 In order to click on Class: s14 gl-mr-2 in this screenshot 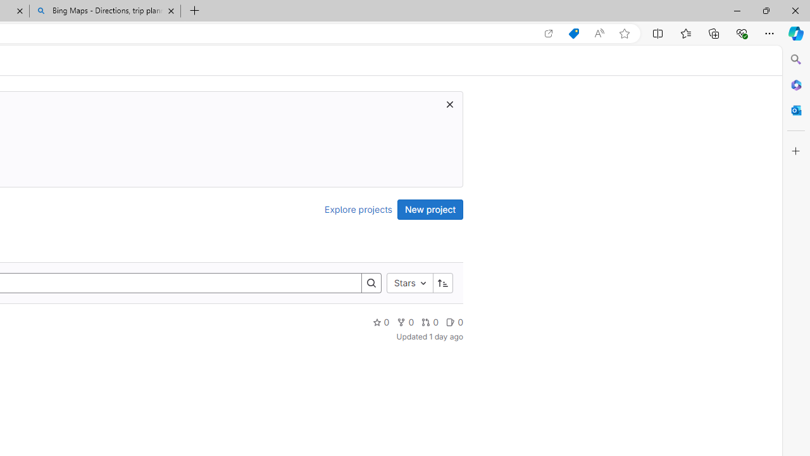, I will do `click(451, 322)`.